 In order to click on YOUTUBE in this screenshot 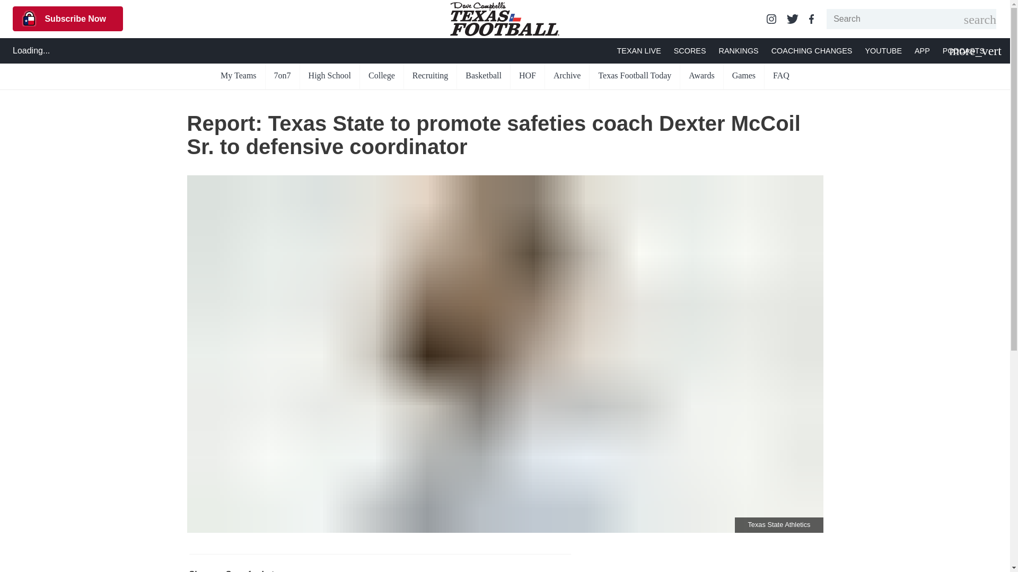, I will do `click(883, 51)`.